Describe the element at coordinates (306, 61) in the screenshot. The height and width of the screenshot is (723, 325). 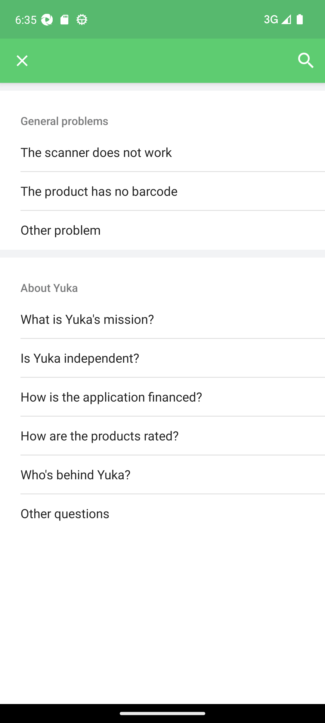
I see `Search` at that location.